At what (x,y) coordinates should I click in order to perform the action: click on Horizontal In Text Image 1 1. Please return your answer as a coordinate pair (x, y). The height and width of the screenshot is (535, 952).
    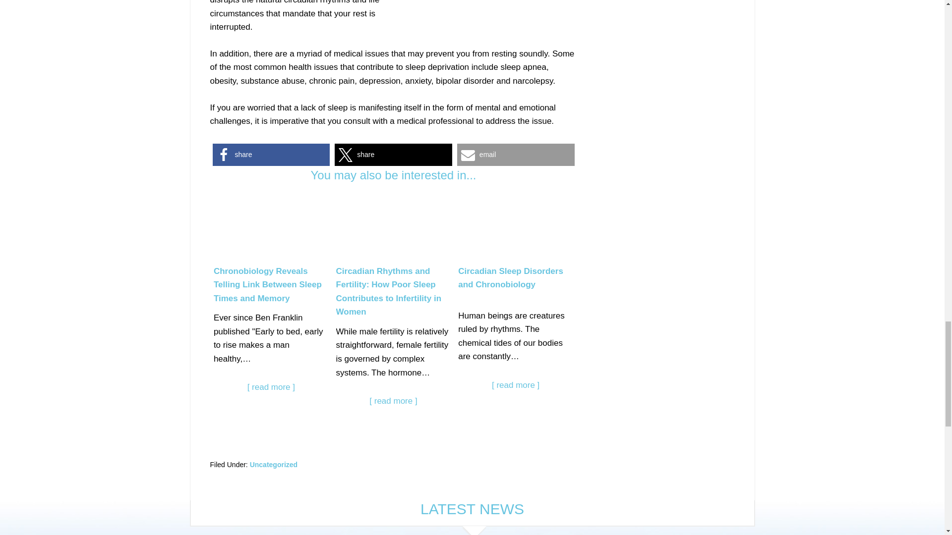
    Looking at the image, I should click on (503, 19).